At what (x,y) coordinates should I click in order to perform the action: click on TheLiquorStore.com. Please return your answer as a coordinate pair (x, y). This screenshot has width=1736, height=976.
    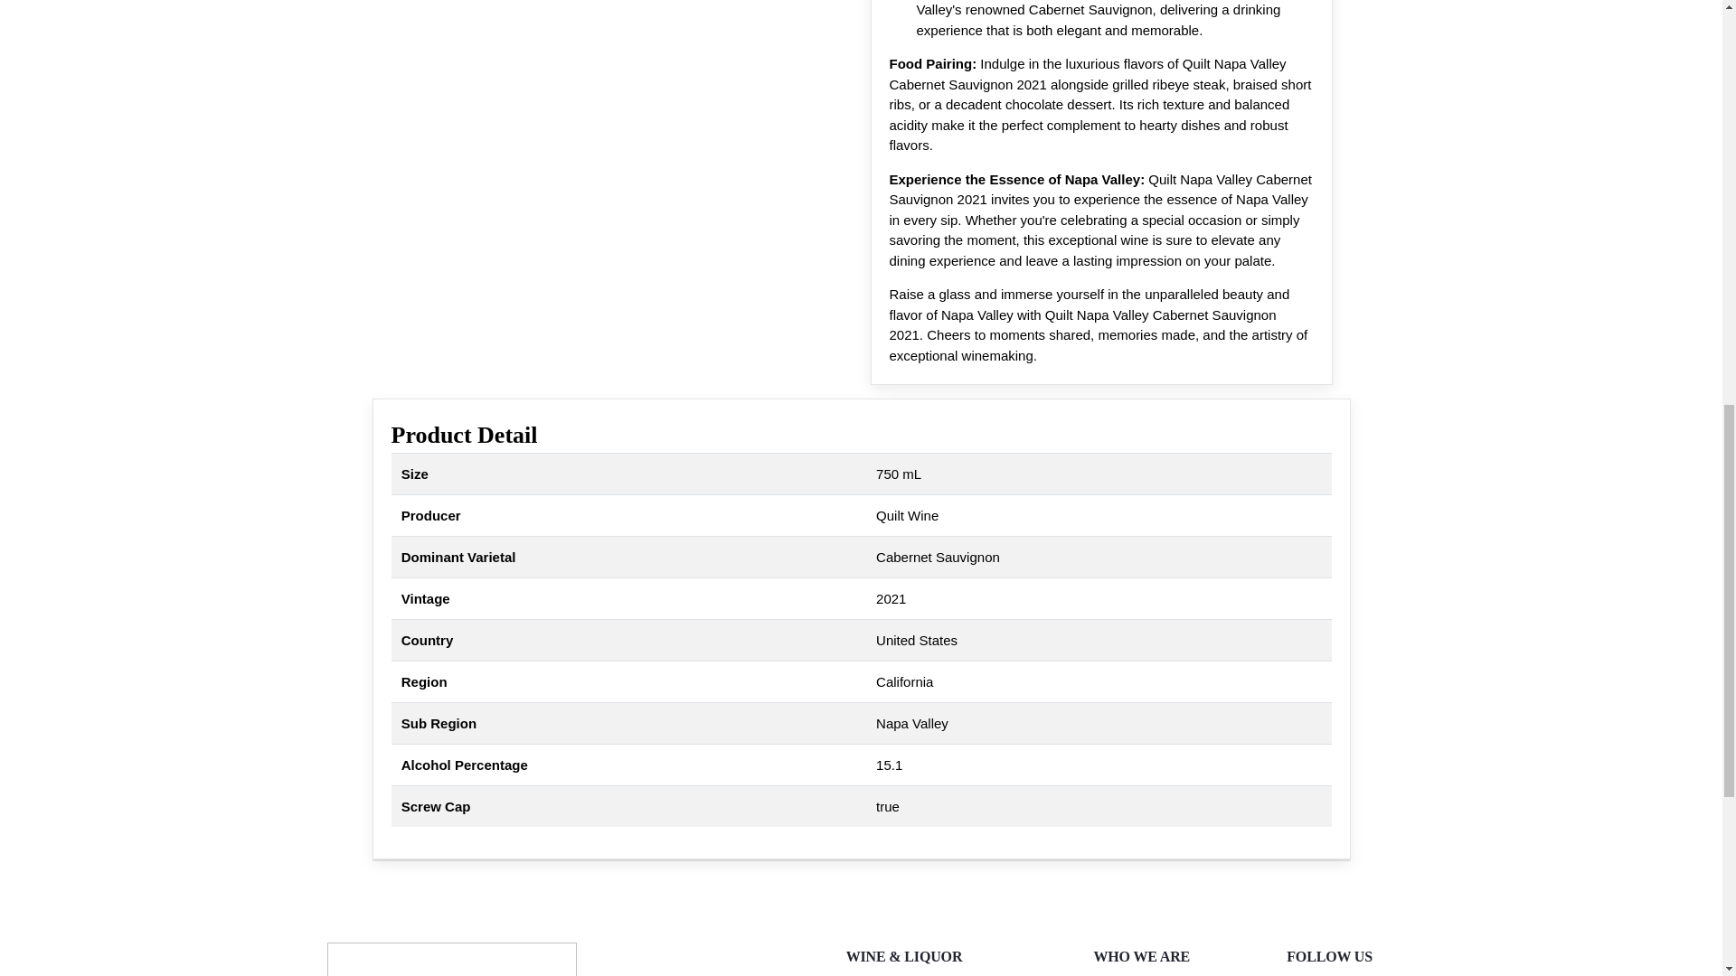
    Looking at the image, I should click on (452, 960).